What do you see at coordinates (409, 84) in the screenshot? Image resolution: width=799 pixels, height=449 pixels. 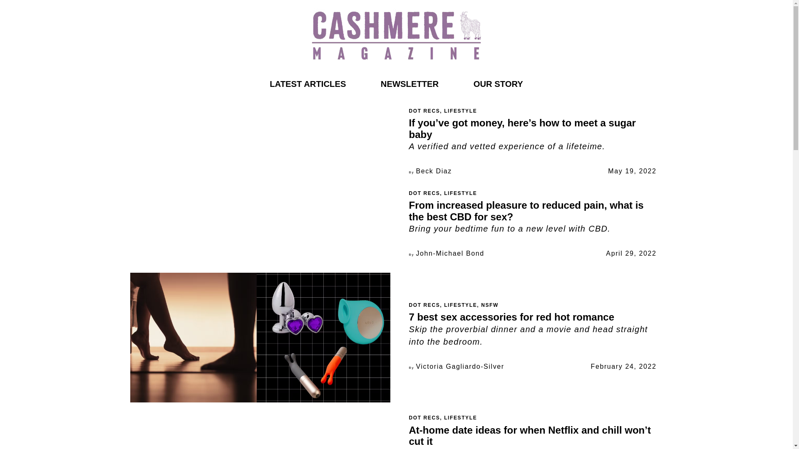 I see `NEWSLETTER` at bounding box center [409, 84].